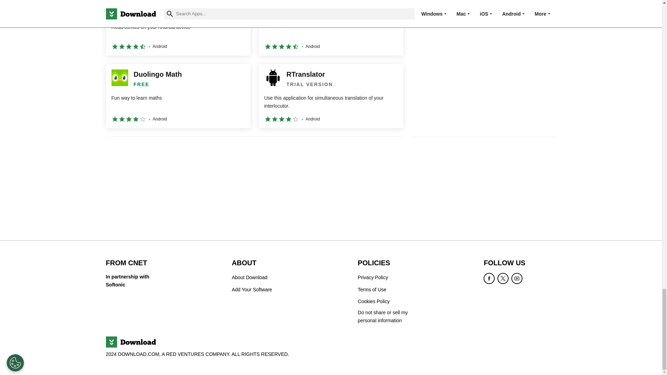 The height and width of the screenshot is (375, 667). Describe the element at coordinates (331, 28) in the screenshot. I see `Mobile HMS` at that location.